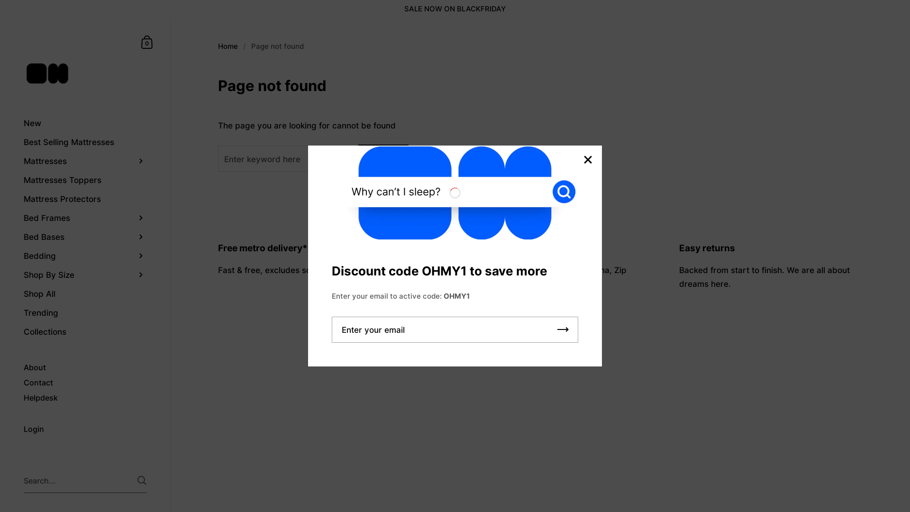  What do you see at coordinates (85, 218) in the screenshot?
I see `Bed Frames` at bounding box center [85, 218].